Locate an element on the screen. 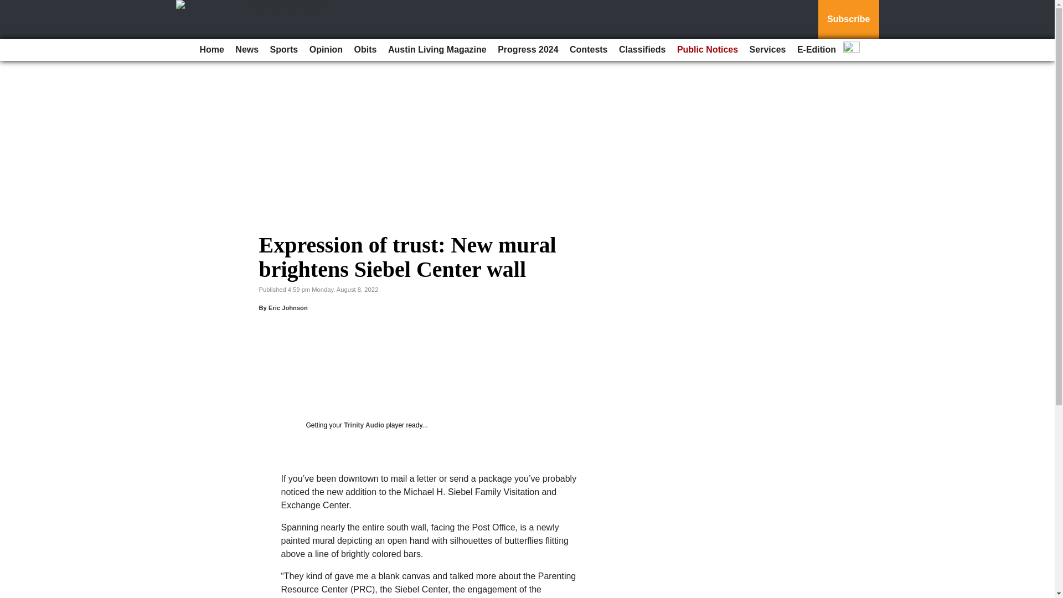 This screenshot has width=1063, height=598. Opinion is located at coordinates (326, 50).